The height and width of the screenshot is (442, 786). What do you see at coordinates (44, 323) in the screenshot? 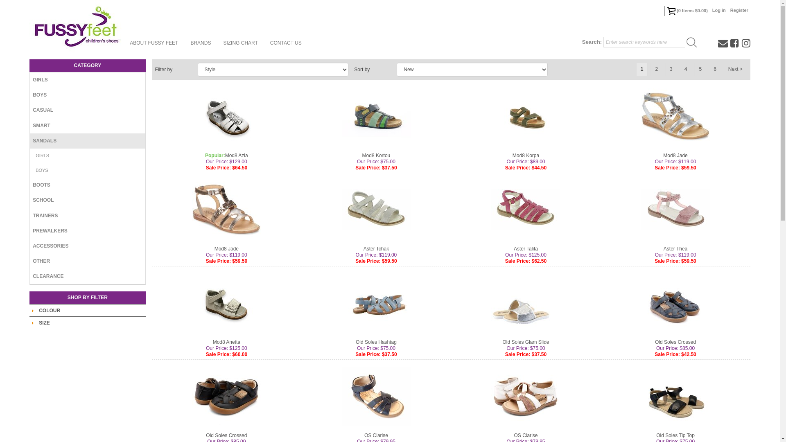
I see `SIZE` at bounding box center [44, 323].